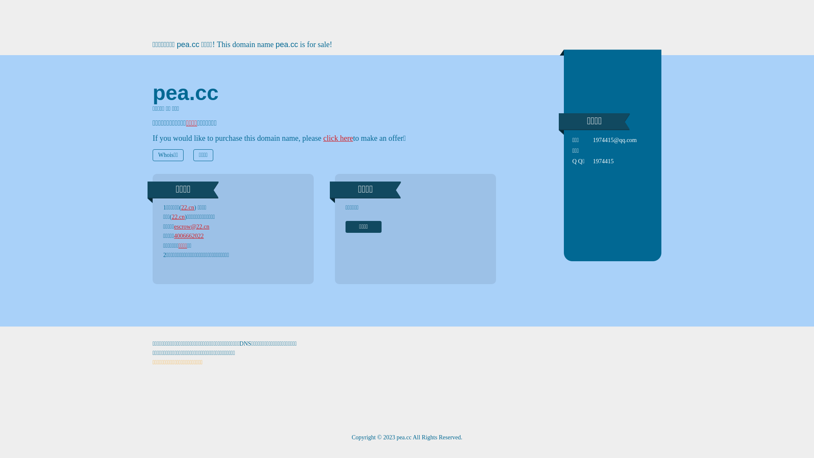  I want to click on 22.cn, so click(178, 217).